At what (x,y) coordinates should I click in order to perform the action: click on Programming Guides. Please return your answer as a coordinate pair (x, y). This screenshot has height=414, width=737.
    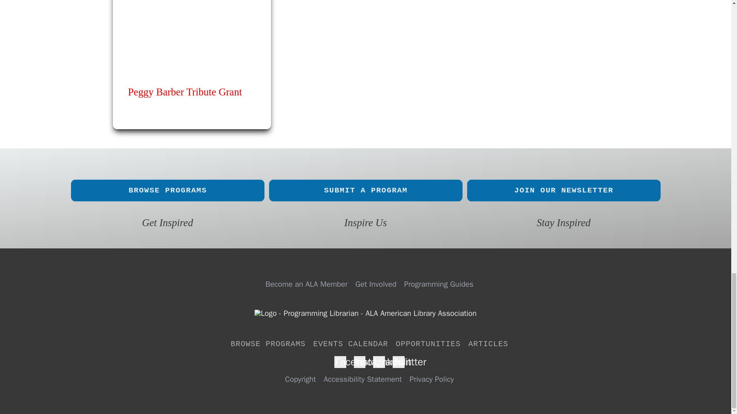
    Looking at the image, I should click on (439, 284).